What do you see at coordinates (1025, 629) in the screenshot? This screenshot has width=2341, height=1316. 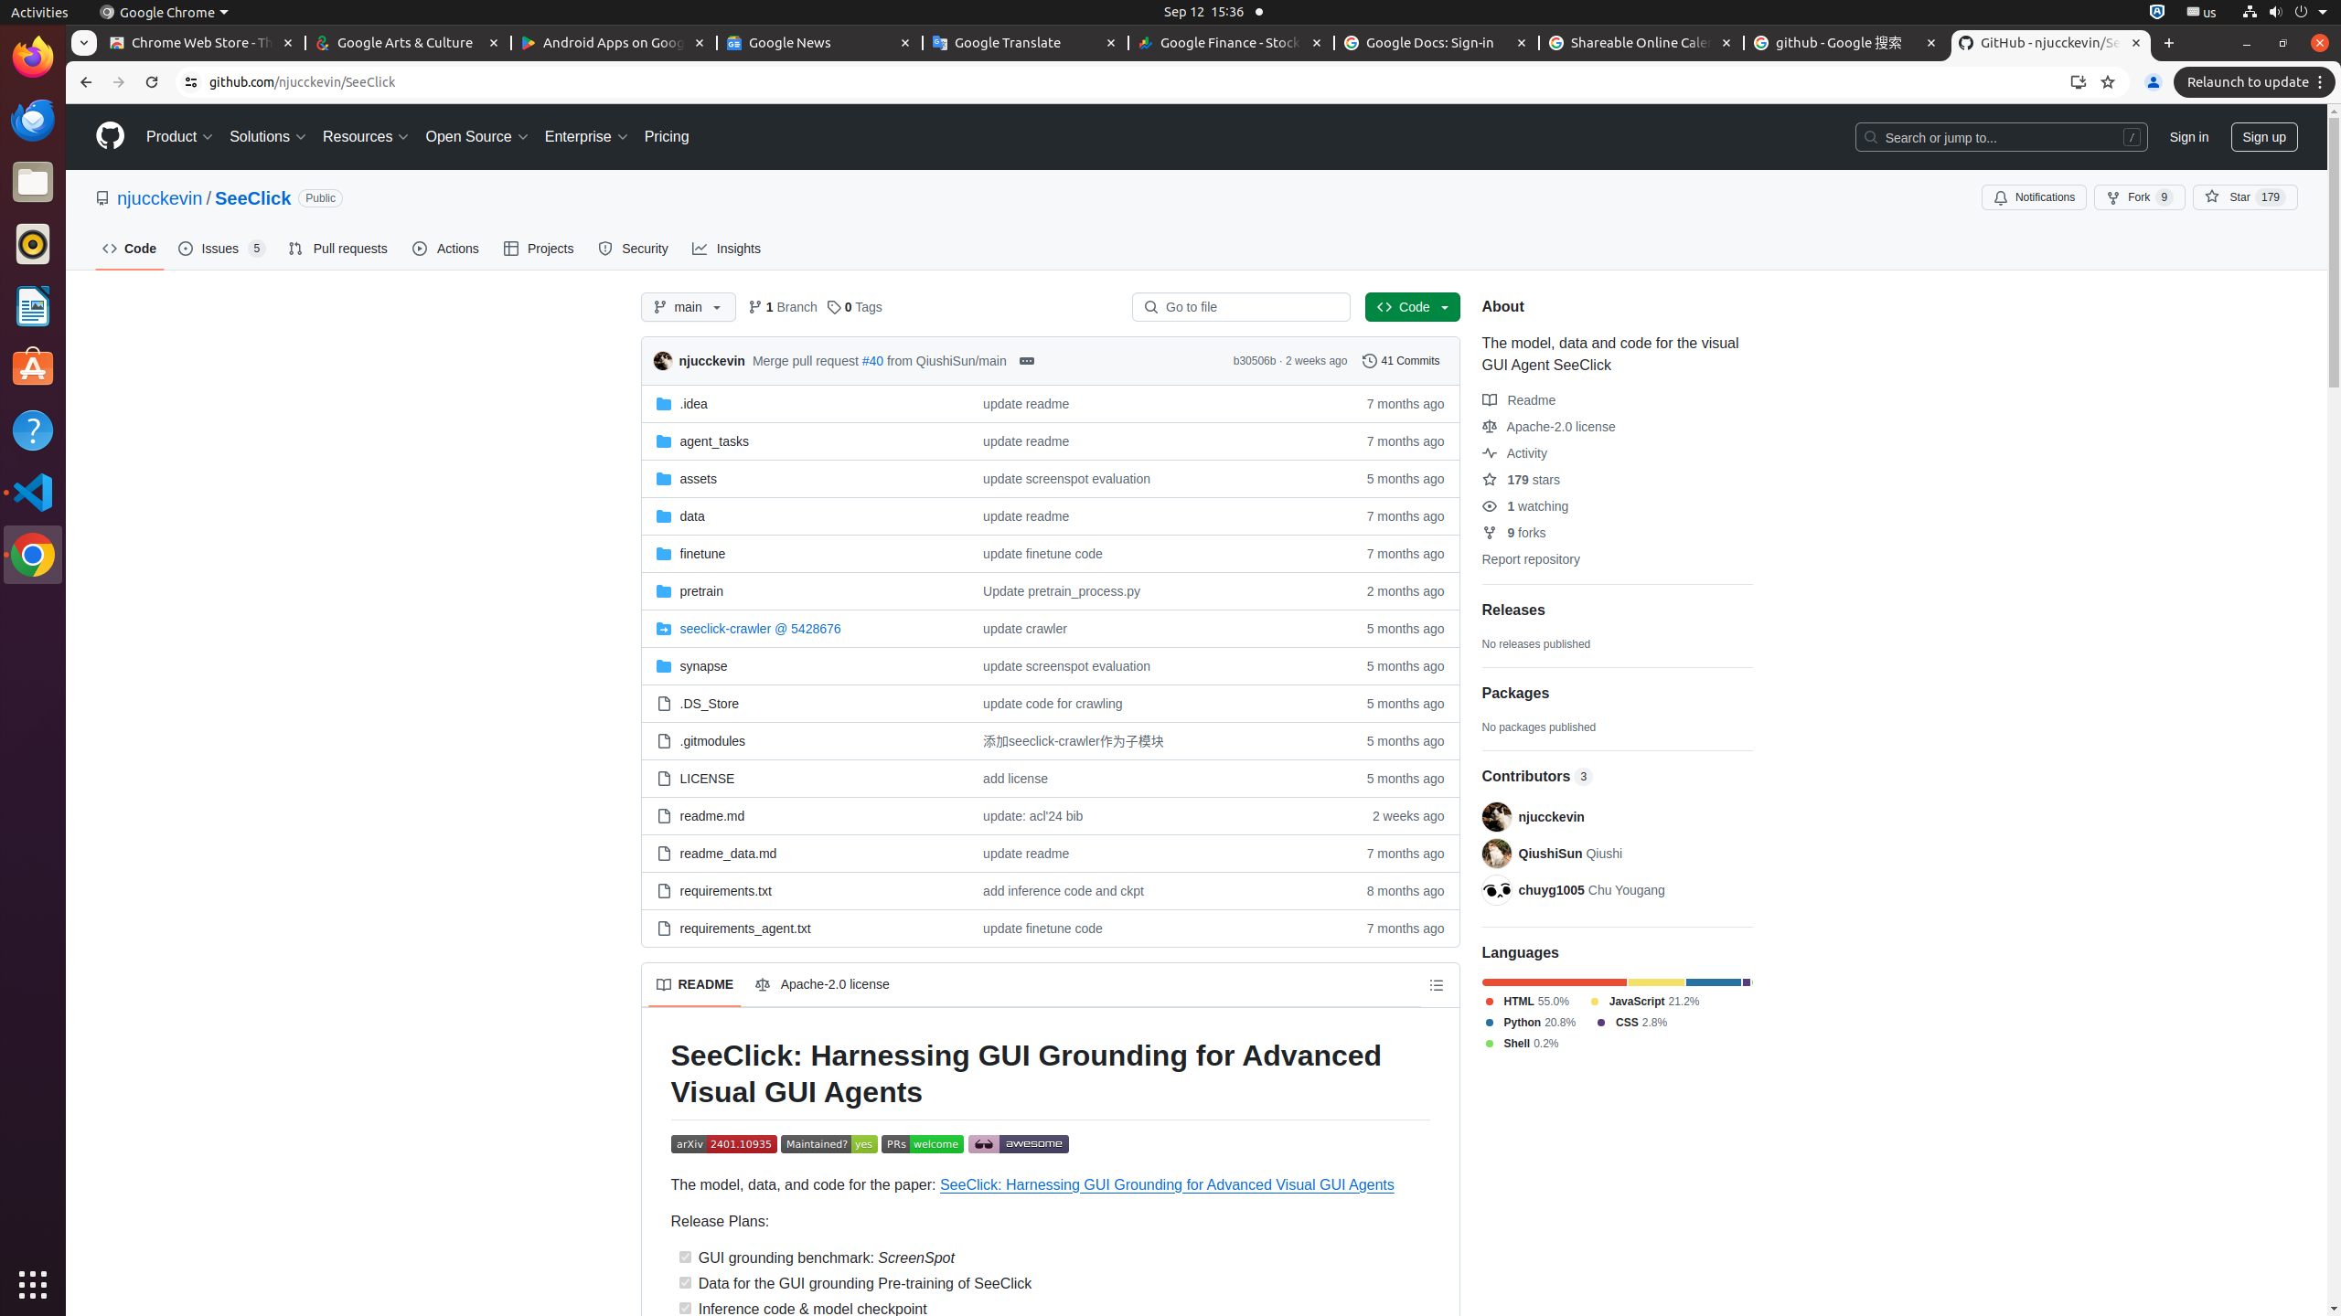 I see `update crawler` at bounding box center [1025, 629].